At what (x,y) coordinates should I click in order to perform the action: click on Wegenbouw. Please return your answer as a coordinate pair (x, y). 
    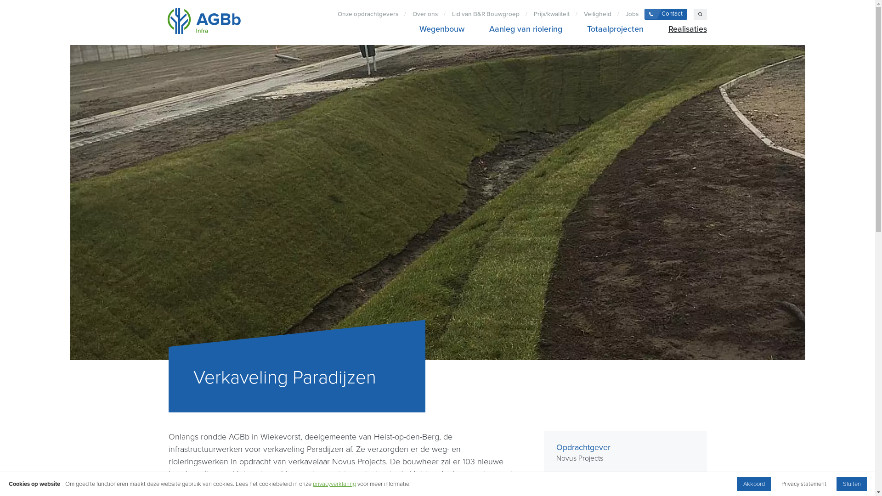
    Looking at the image, I should click on (442, 29).